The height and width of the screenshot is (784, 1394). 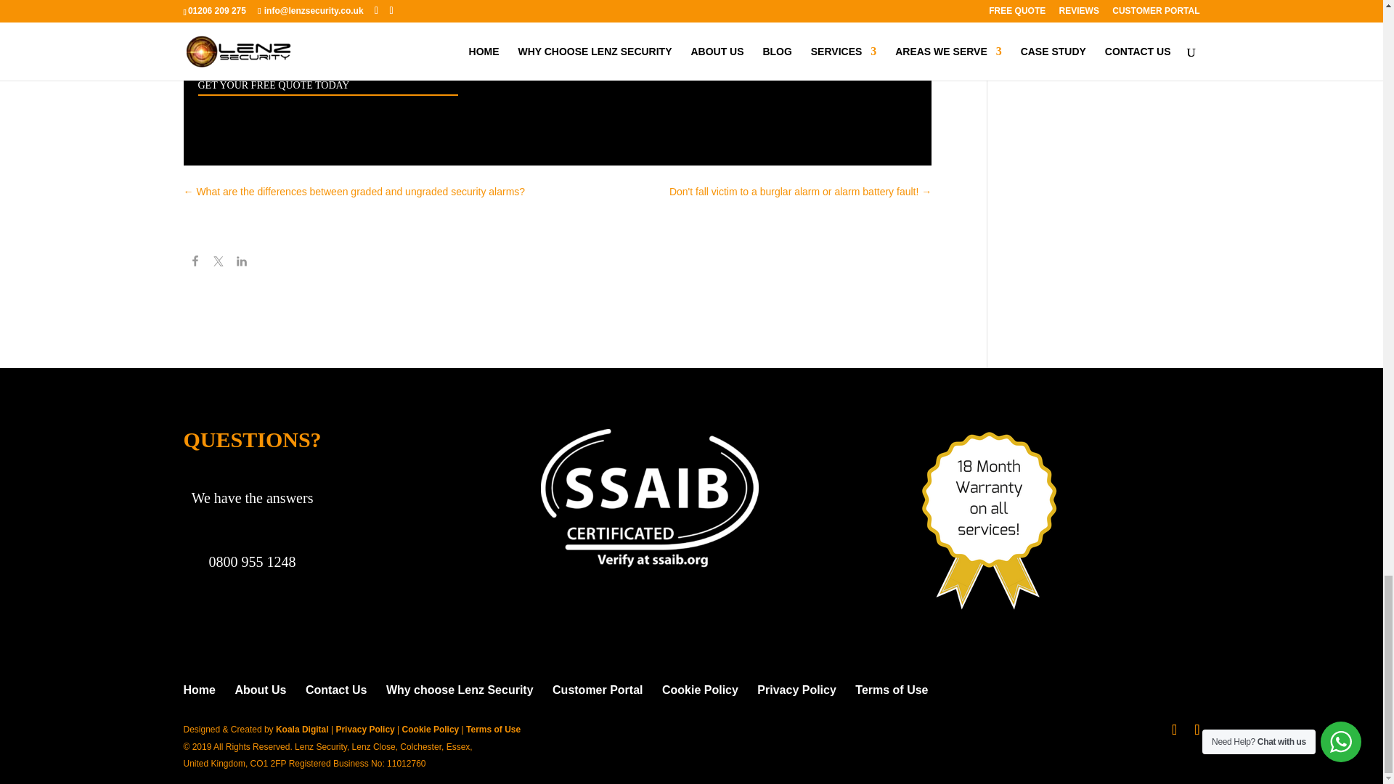 I want to click on Share on Facebook, so click(x=195, y=263).